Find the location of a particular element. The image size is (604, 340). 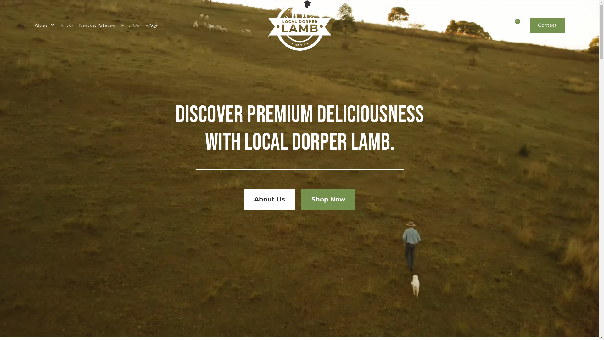

News & Articles is located at coordinates (97, 25).